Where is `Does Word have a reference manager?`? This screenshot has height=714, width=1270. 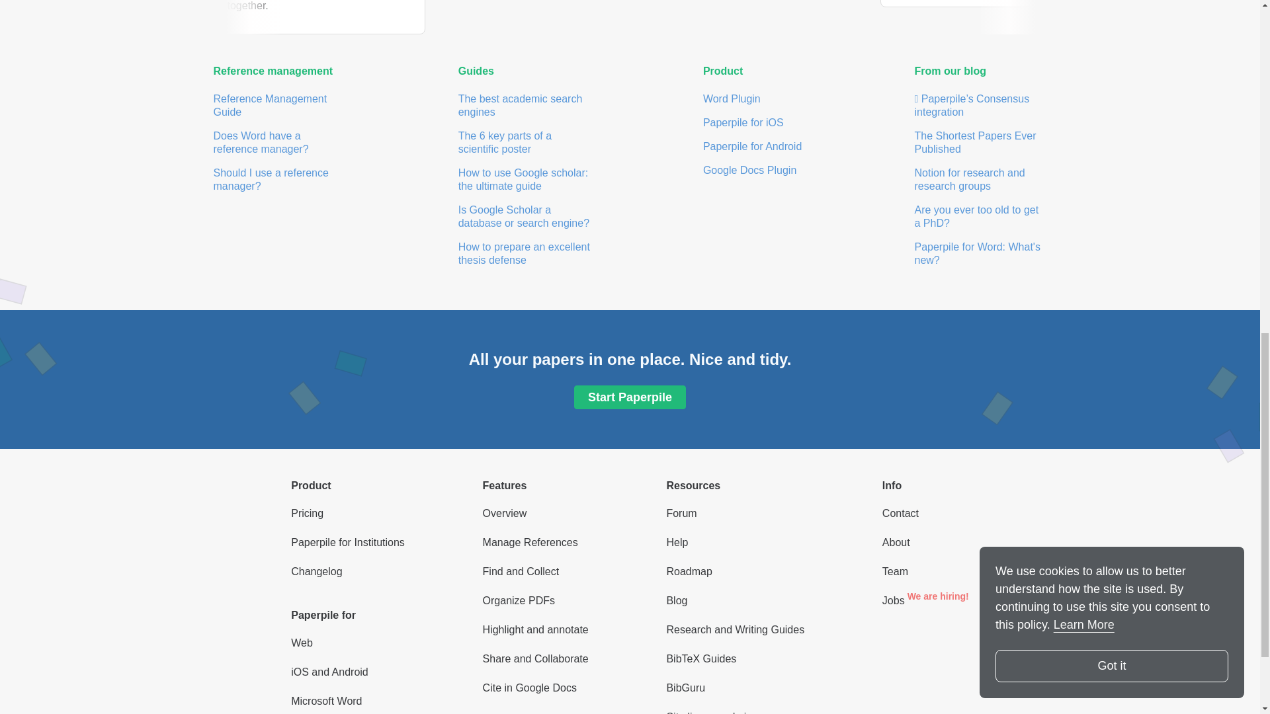 Does Word have a reference manager? is located at coordinates (261, 142).